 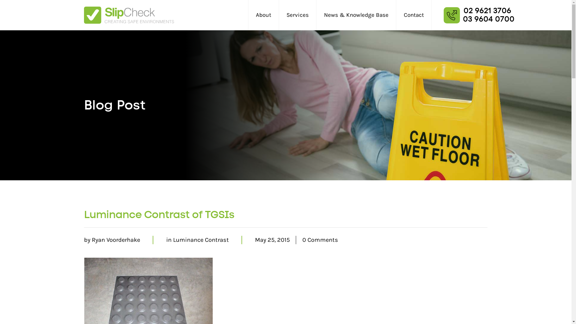 I want to click on Contact, so click(x=414, y=15).